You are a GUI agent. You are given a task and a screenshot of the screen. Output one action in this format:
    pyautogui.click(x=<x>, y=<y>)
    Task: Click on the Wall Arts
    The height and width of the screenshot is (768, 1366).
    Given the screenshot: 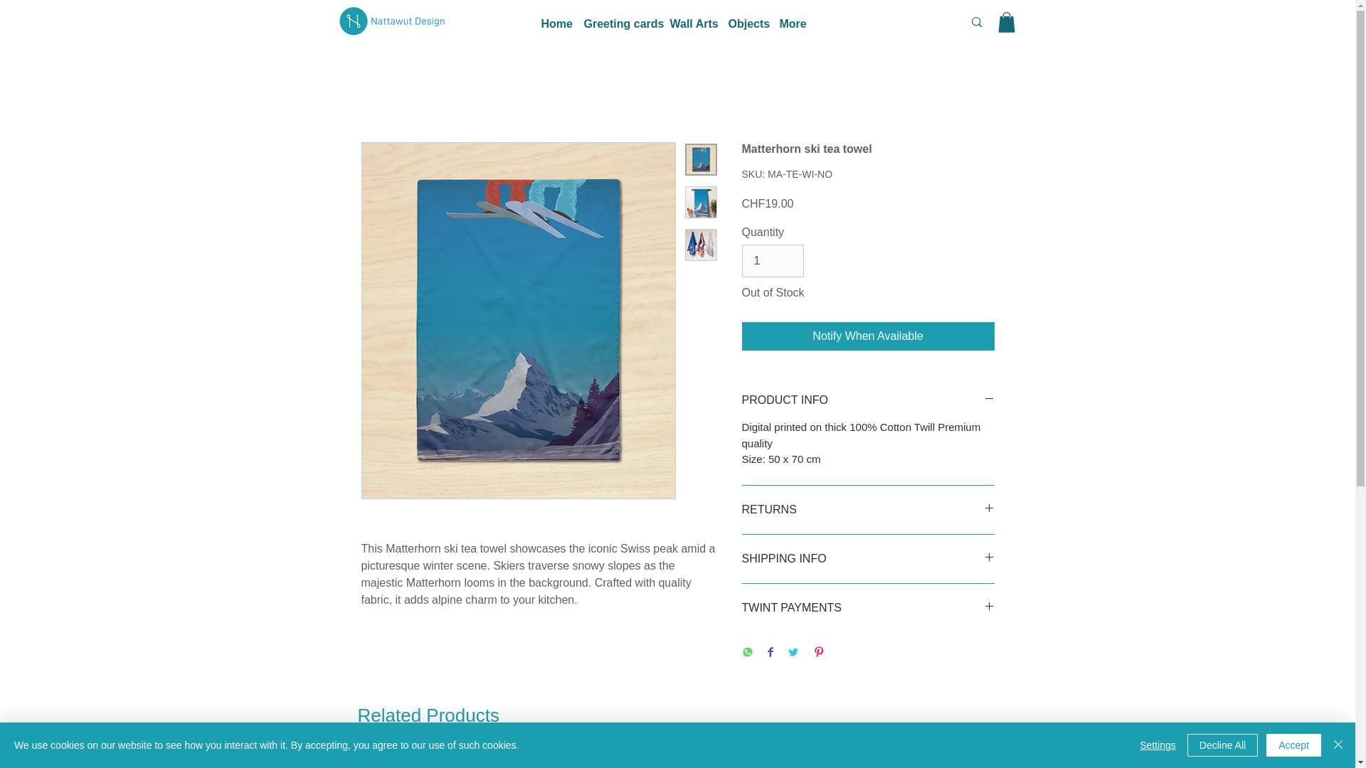 What is the action you would take?
    pyautogui.click(x=692, y=23)
    